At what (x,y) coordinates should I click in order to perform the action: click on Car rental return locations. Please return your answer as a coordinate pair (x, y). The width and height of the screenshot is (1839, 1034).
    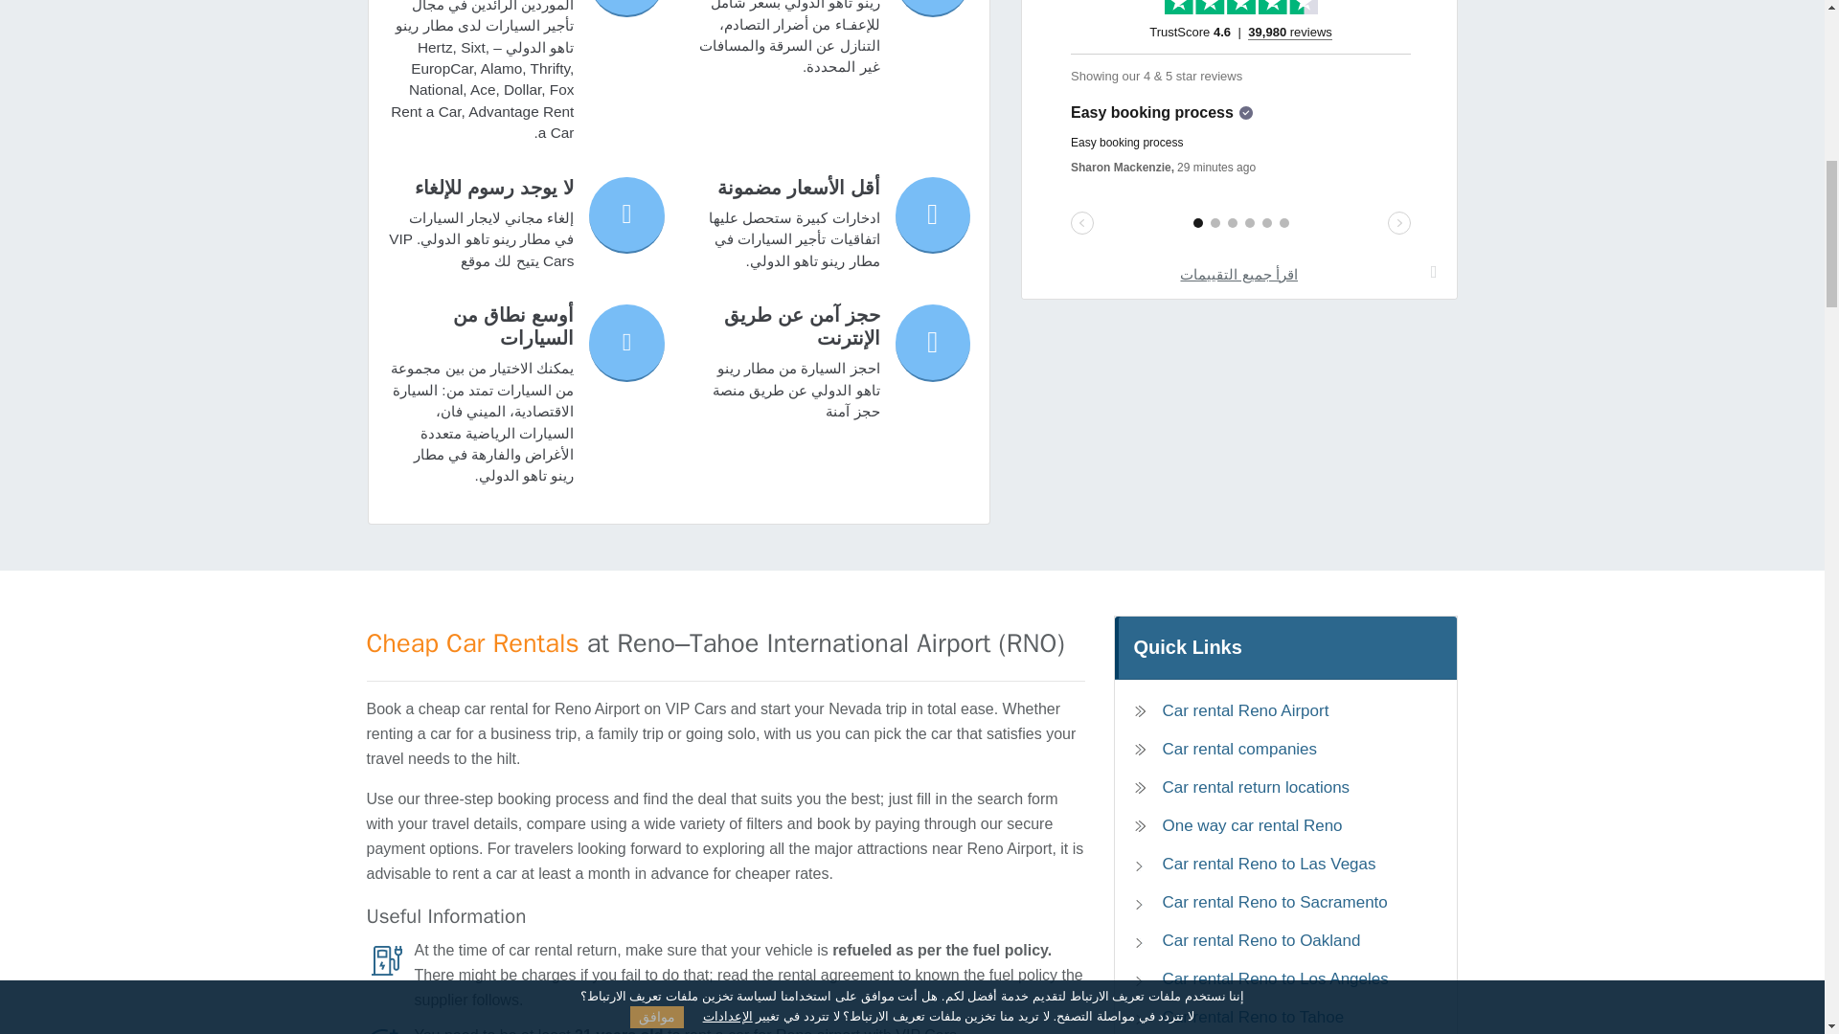
    Looking at the image, I should click on (1285, 787).